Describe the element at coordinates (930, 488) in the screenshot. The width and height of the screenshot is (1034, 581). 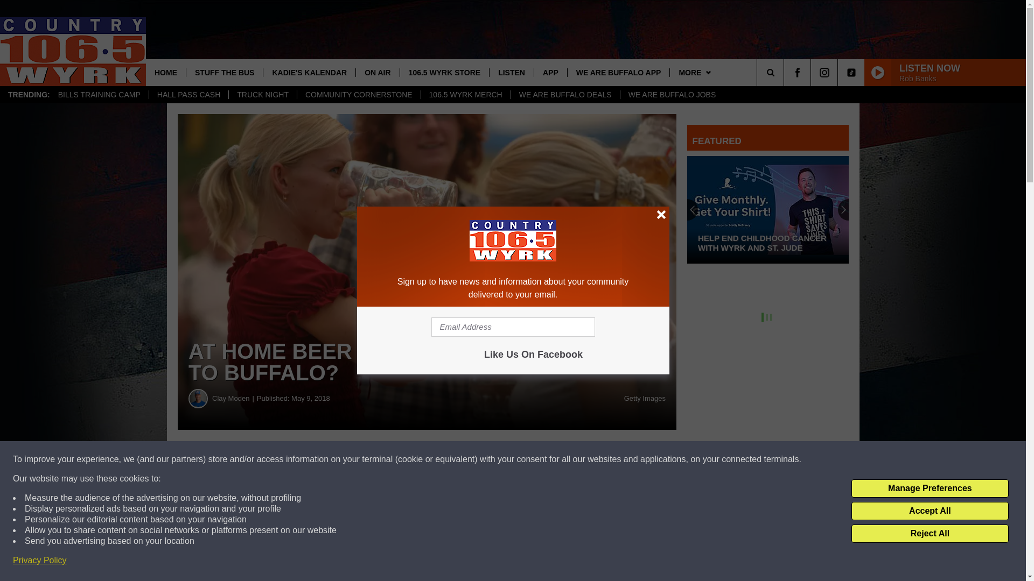
I see `Manage Preferences` at that location.